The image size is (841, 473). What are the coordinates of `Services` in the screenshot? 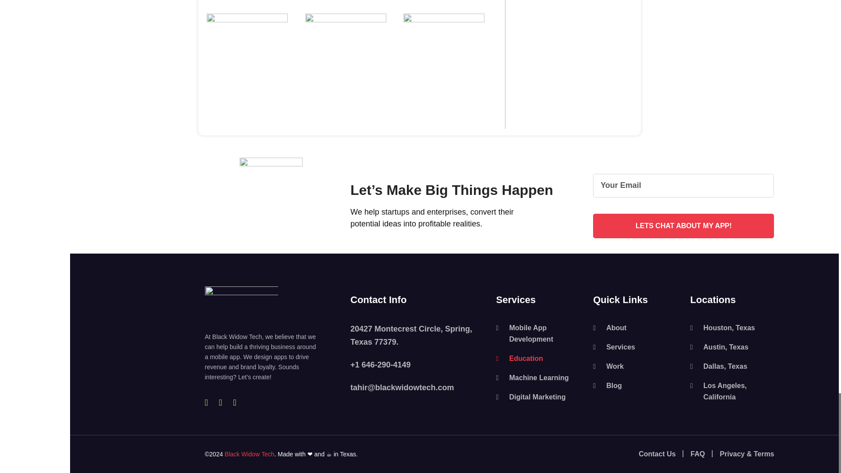 It's located at (635, 347).